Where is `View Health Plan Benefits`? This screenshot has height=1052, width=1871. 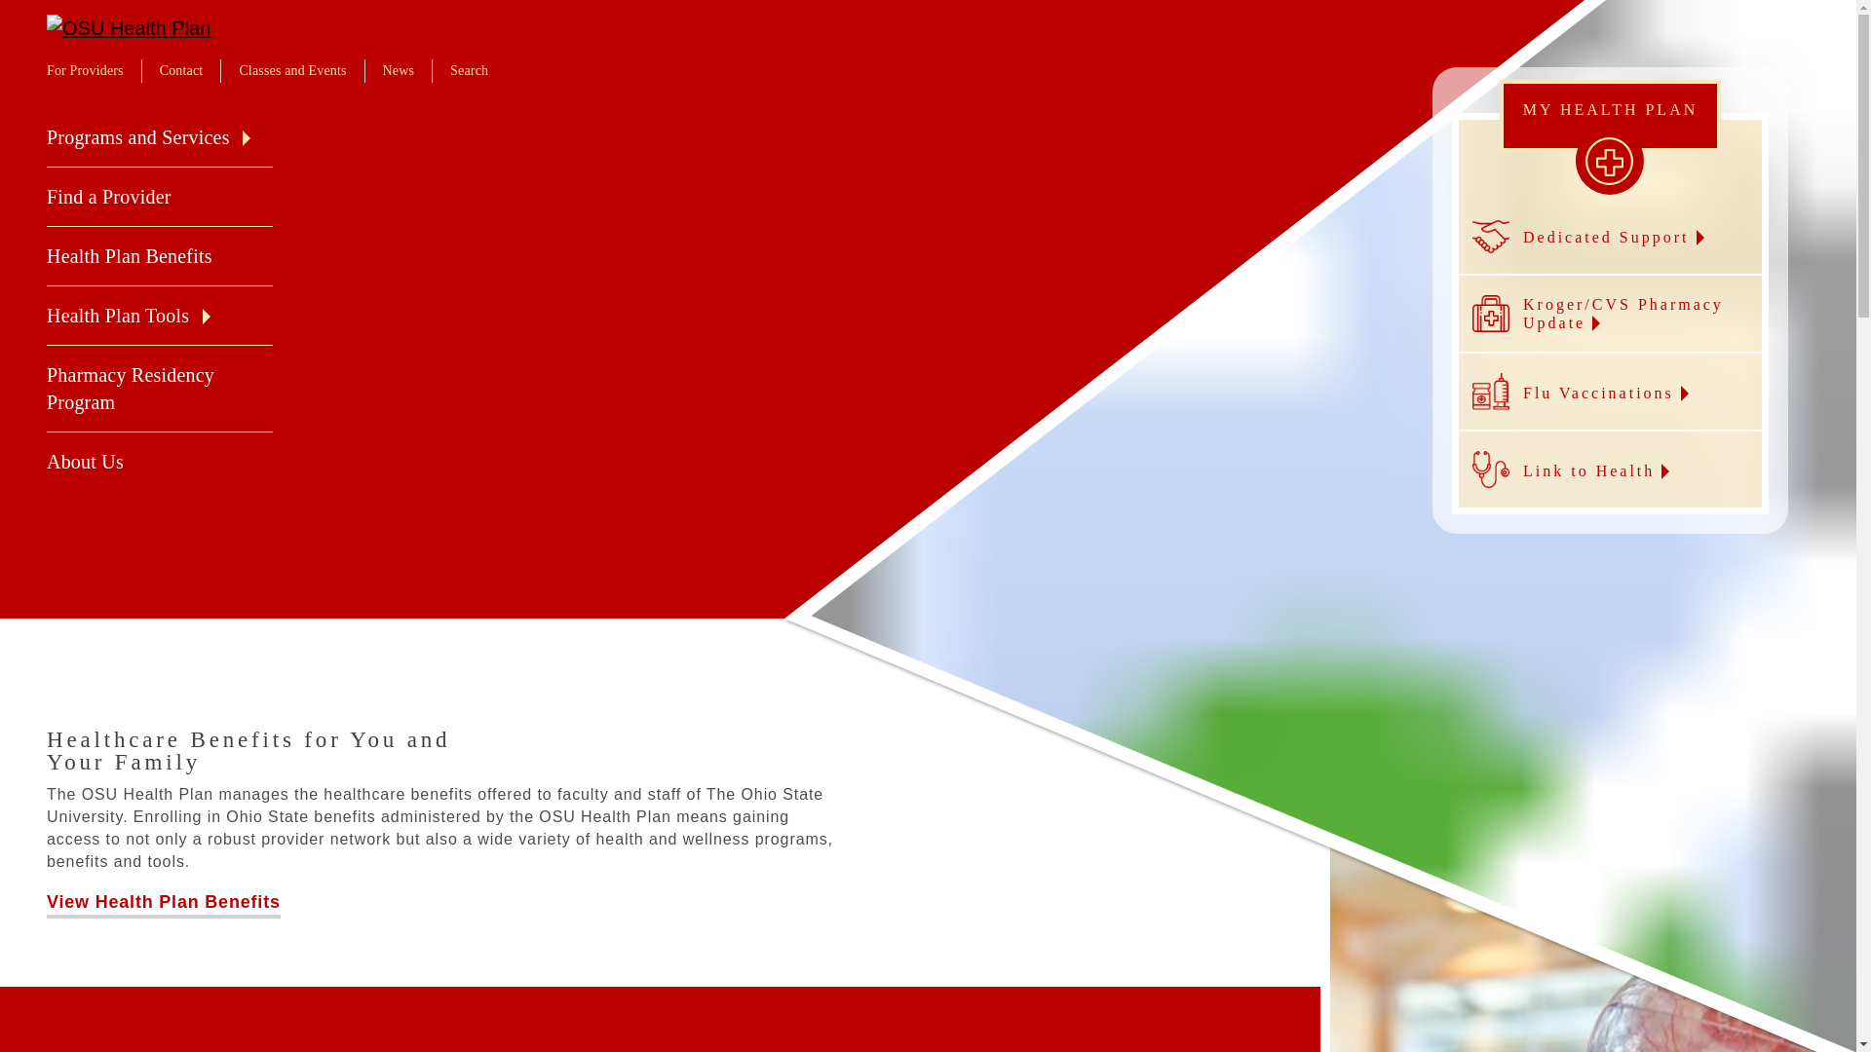 View Health Plan Benefits is located at coordinates (164, 905).